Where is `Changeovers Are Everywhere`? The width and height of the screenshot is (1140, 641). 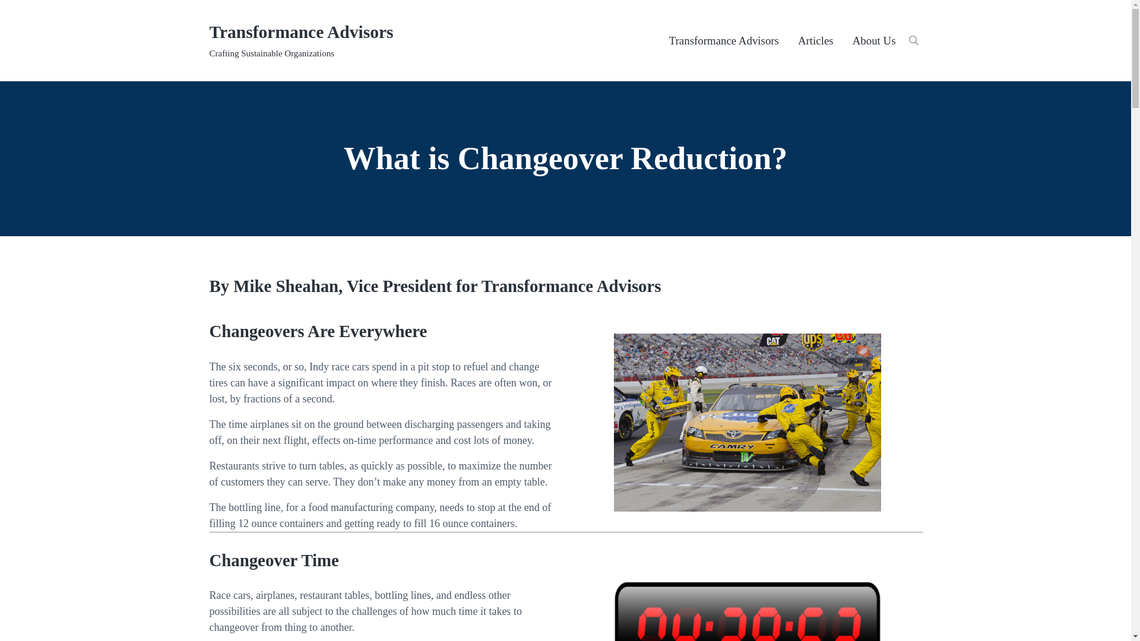 Changeovers Are Everywhere is located at coordinates (748, 422).